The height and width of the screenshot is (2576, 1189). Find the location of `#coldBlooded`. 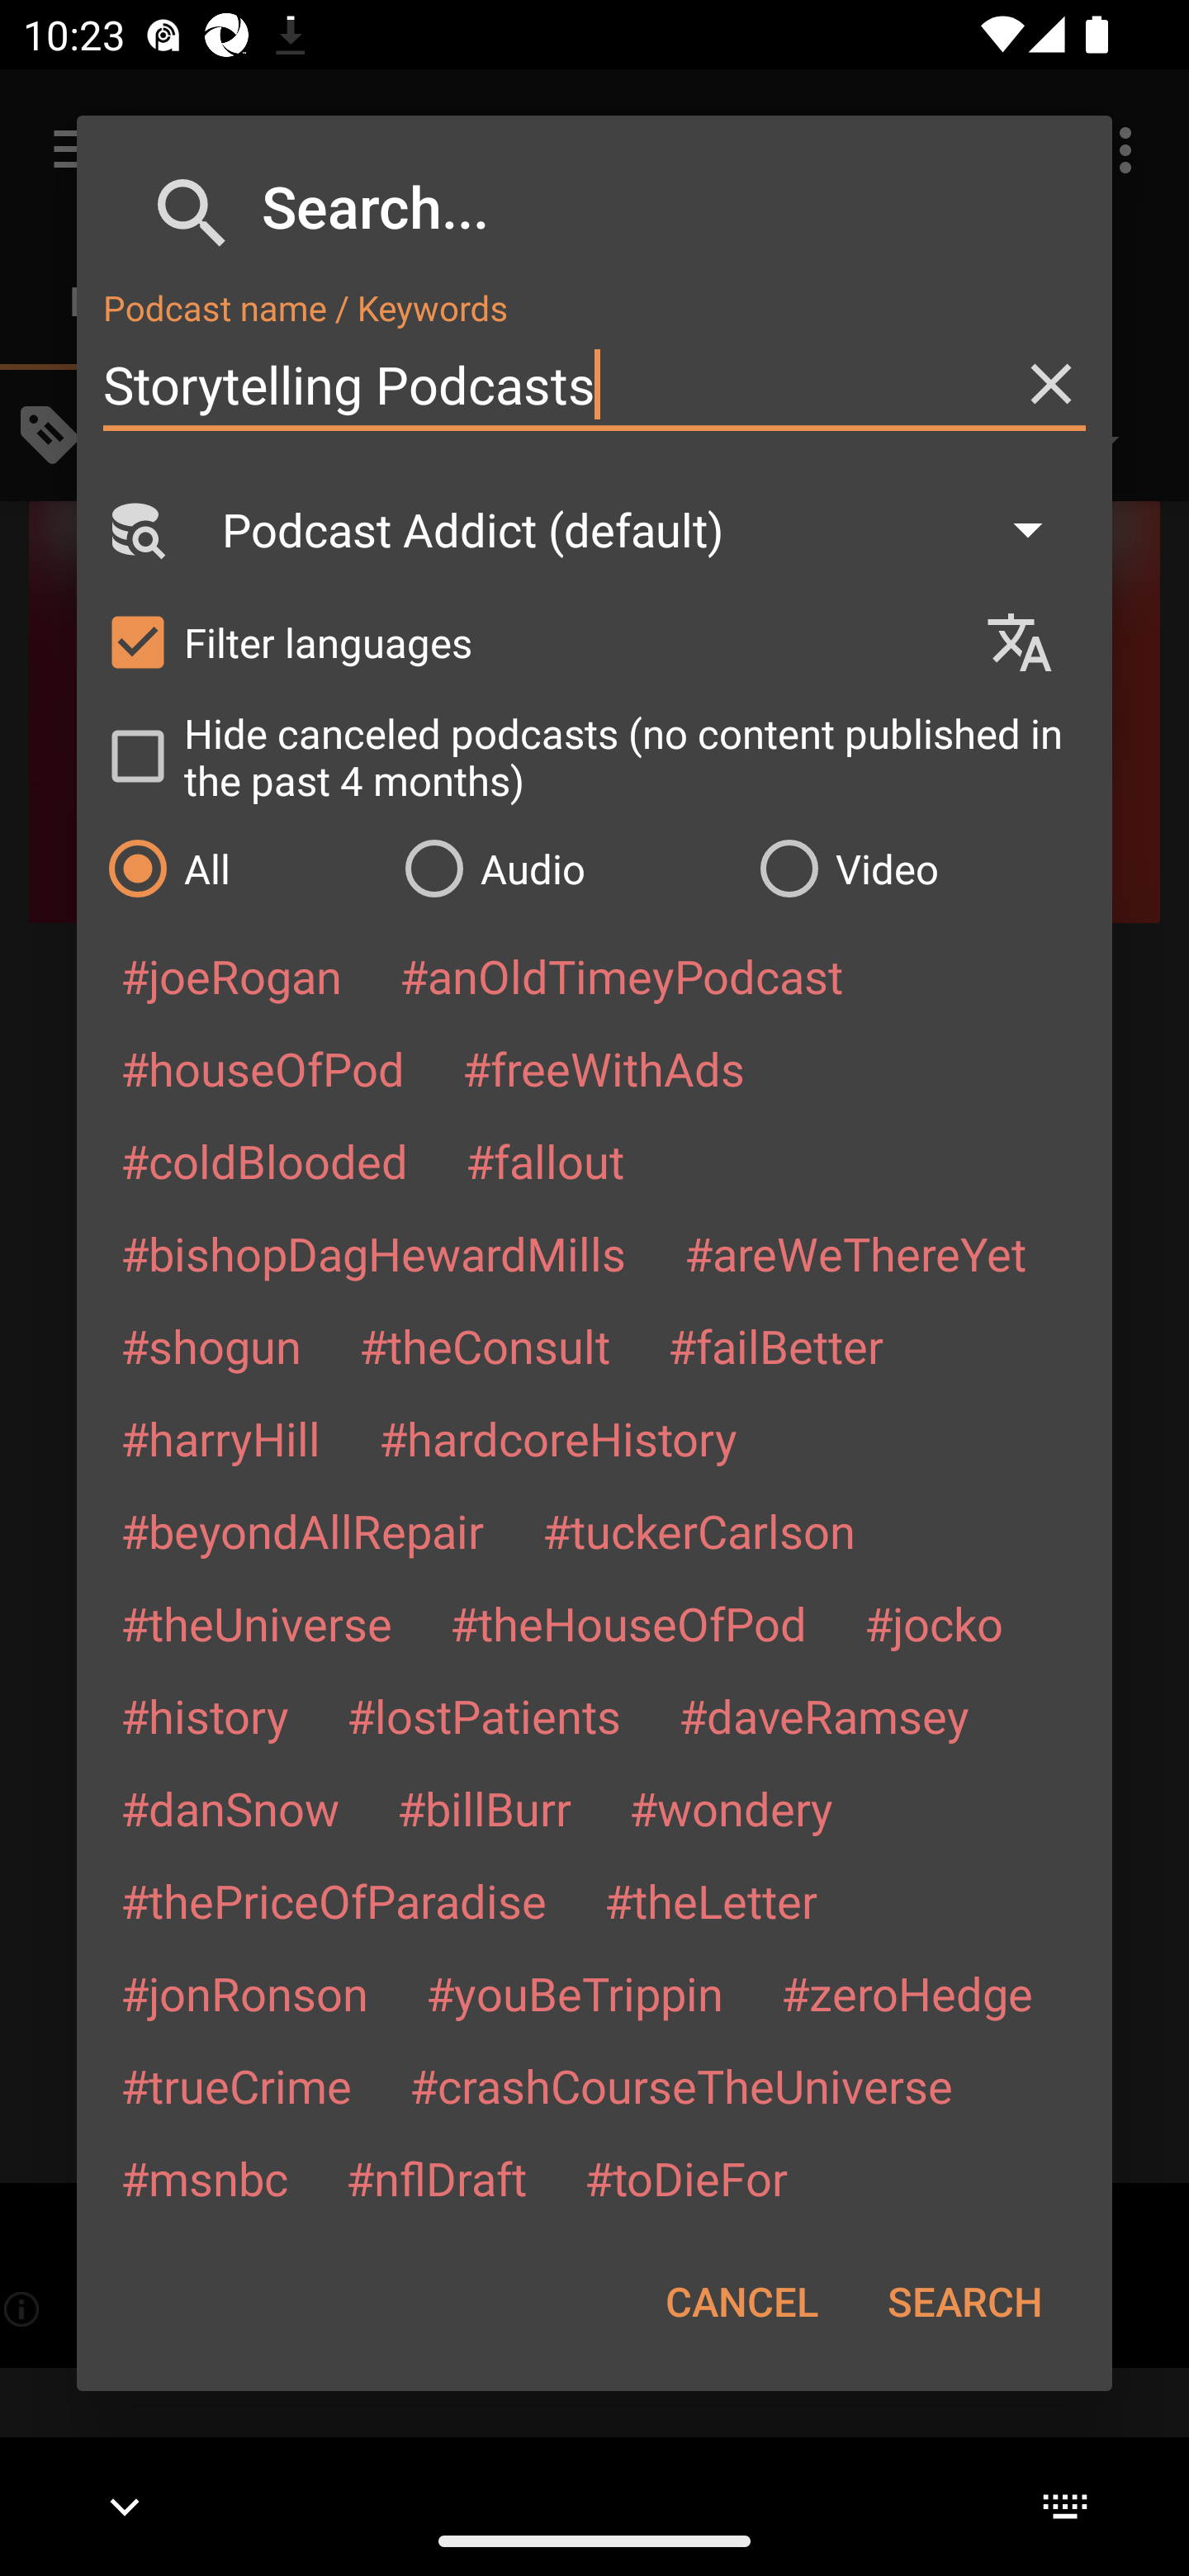

#coldBlooded is located at coordinates (263, 1160).